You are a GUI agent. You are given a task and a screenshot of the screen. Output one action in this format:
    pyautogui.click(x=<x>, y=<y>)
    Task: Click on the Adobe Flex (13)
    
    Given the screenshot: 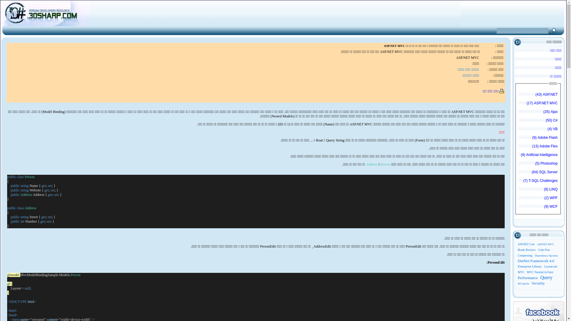 What is the action you would take?
    pyautogui.click(x=538, y=147)
    